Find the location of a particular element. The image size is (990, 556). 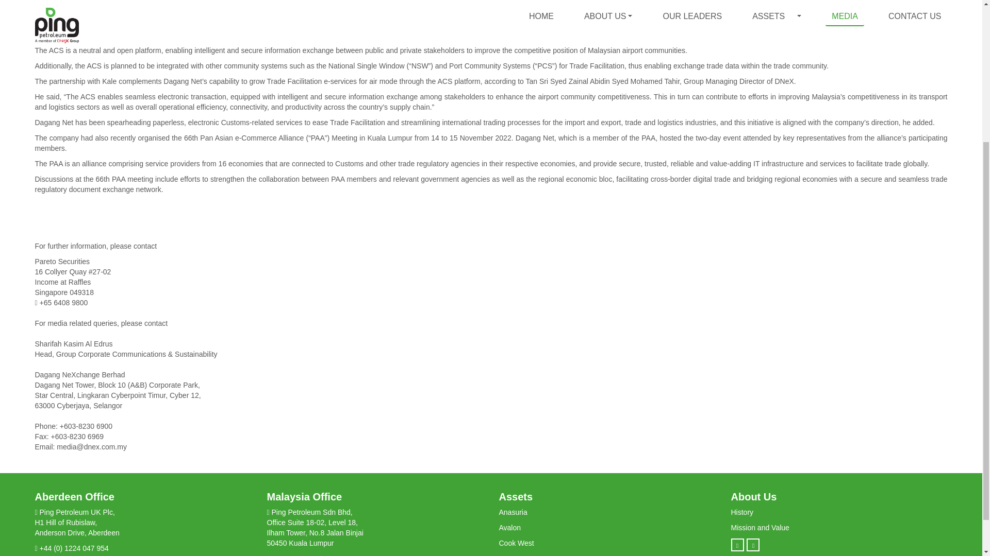

Cook West is located at coordinates (517, 543).